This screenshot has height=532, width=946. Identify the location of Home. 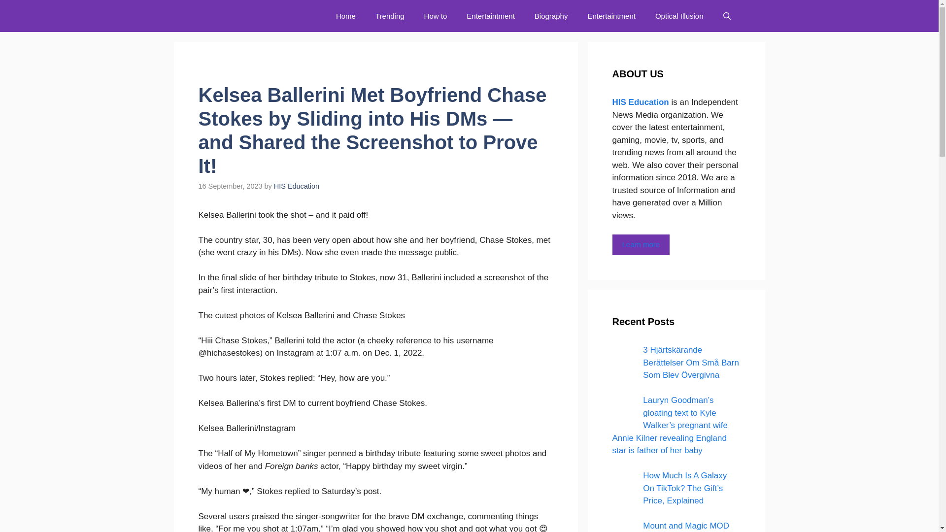
(346, 16).